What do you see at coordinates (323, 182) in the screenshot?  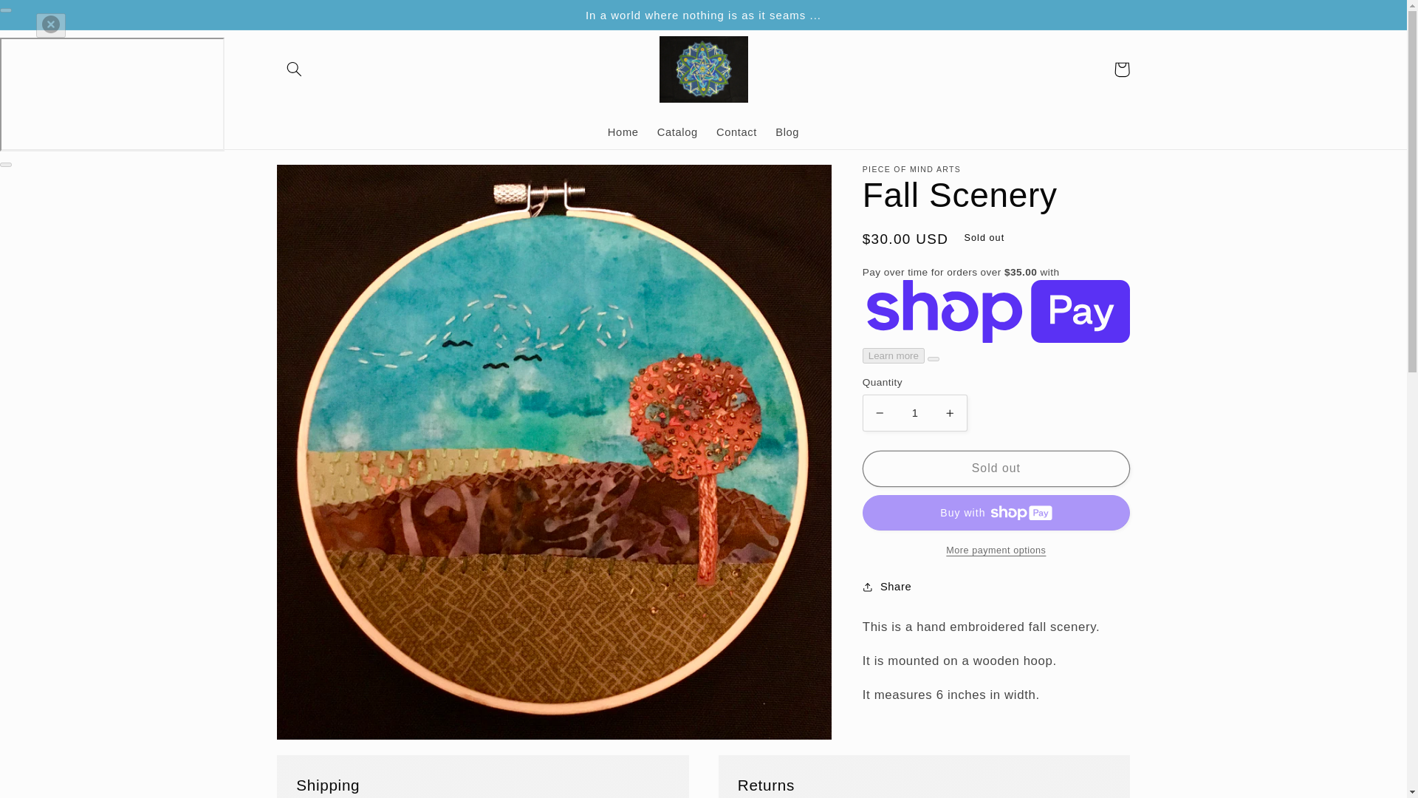 I see `Skip to product information` at bounding box center [323, 182].